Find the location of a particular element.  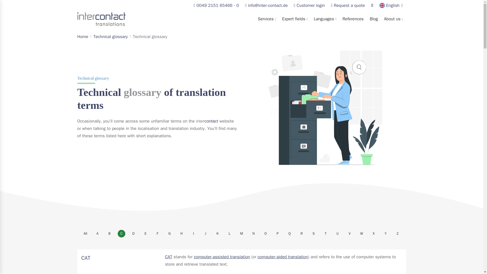

 Customer login is located at coordinates (309, 6).